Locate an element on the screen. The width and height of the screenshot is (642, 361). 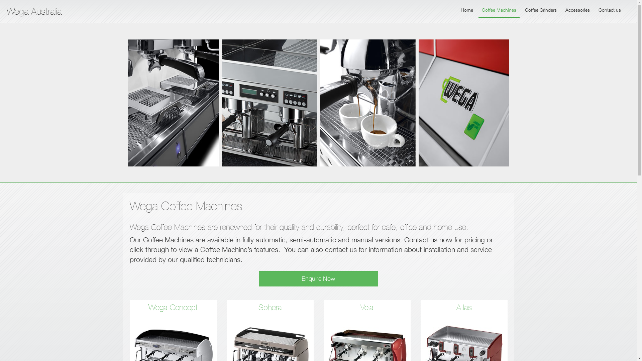
Wega Concept is located at coordinates (173, 308).